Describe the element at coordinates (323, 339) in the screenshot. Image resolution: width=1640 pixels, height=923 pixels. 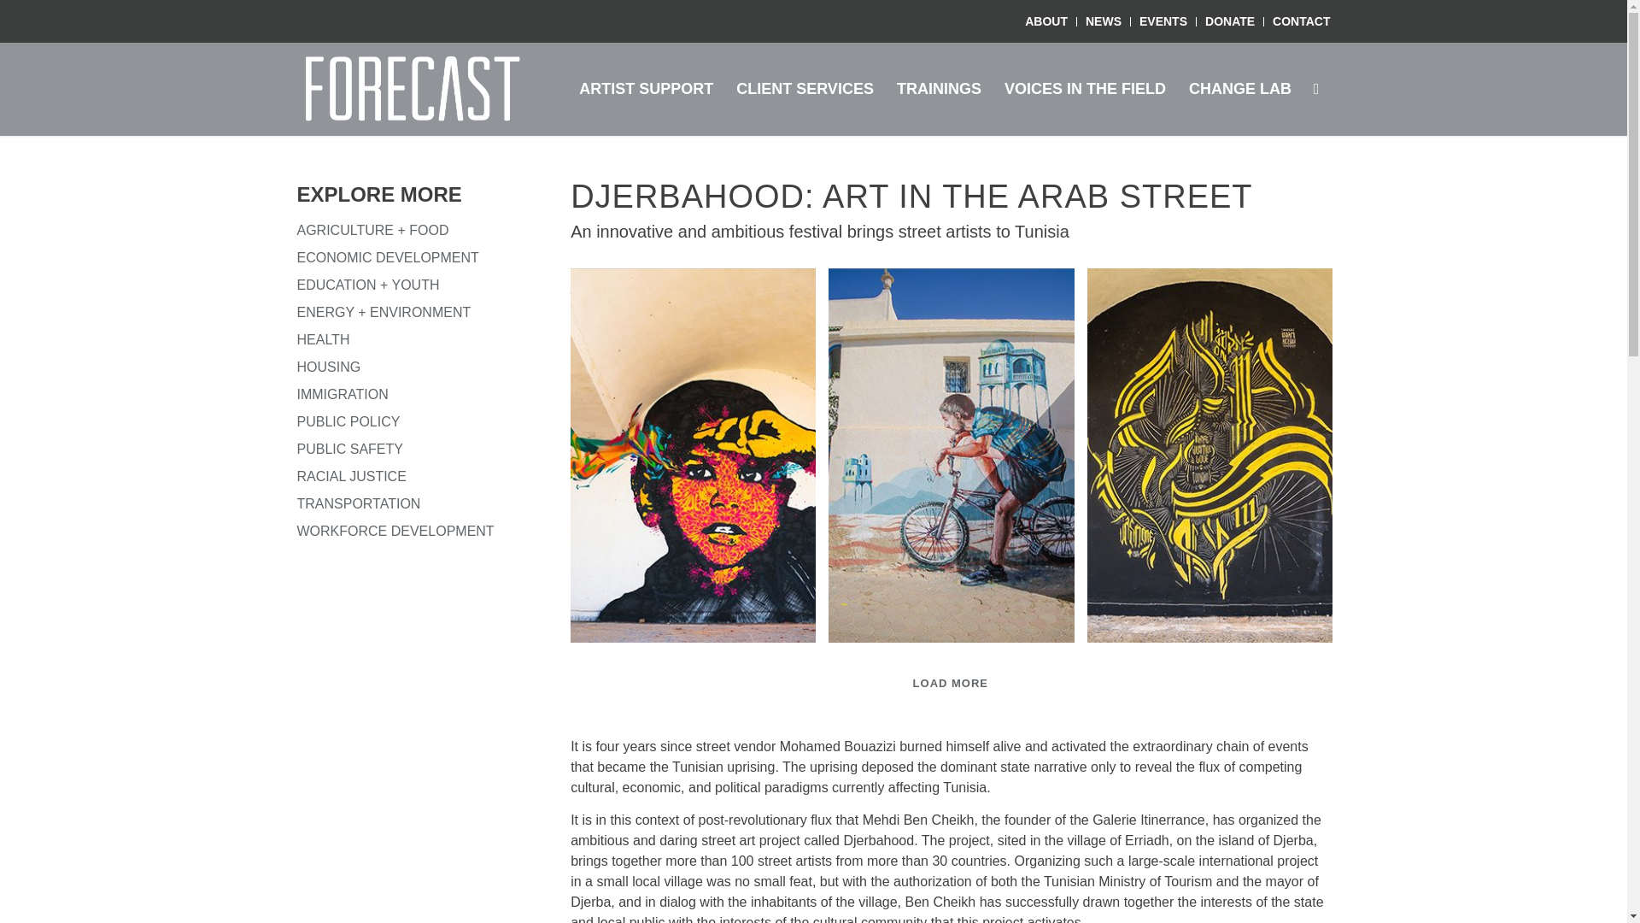
I see `HEALTH` at that location.